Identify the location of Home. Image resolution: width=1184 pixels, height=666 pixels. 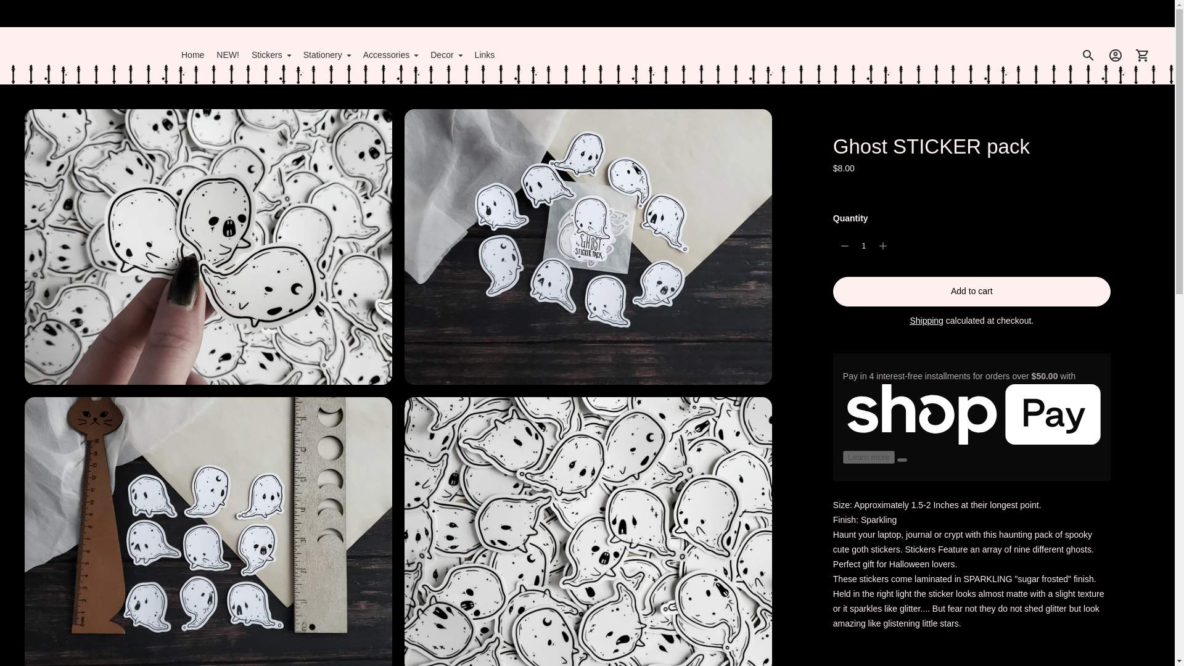
(192, 55).